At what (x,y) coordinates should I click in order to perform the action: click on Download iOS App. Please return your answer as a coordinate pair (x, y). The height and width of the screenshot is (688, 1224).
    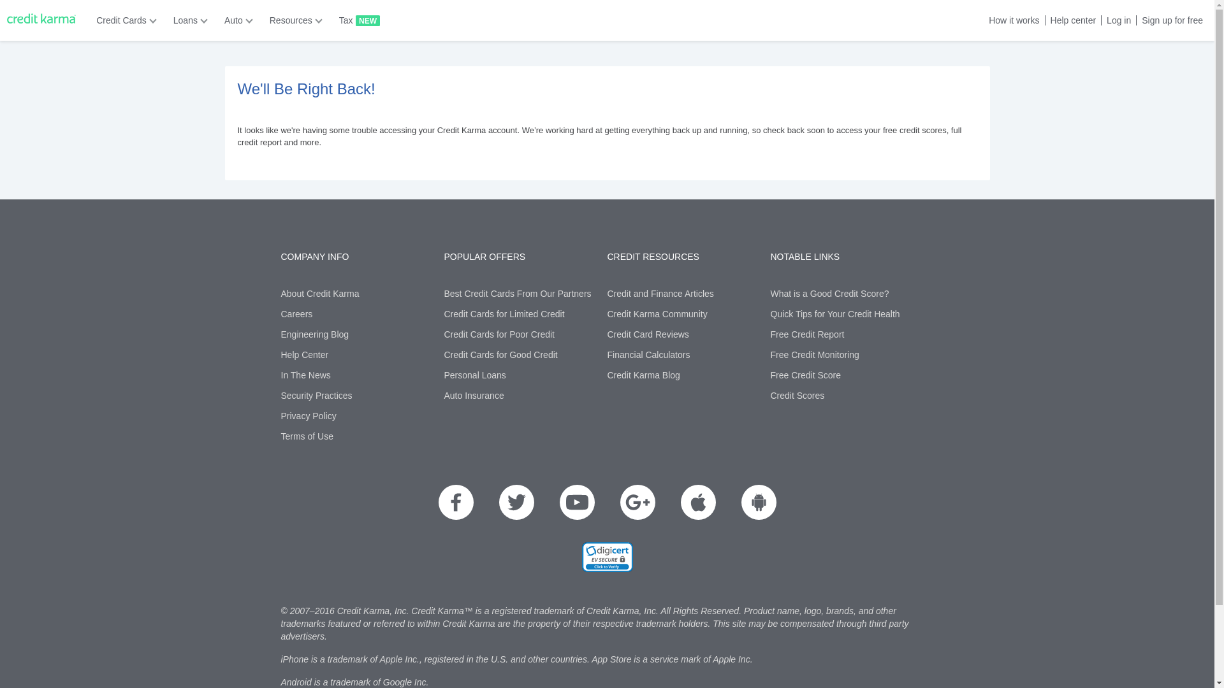
    Looking at the image, I should click on (698, 502).